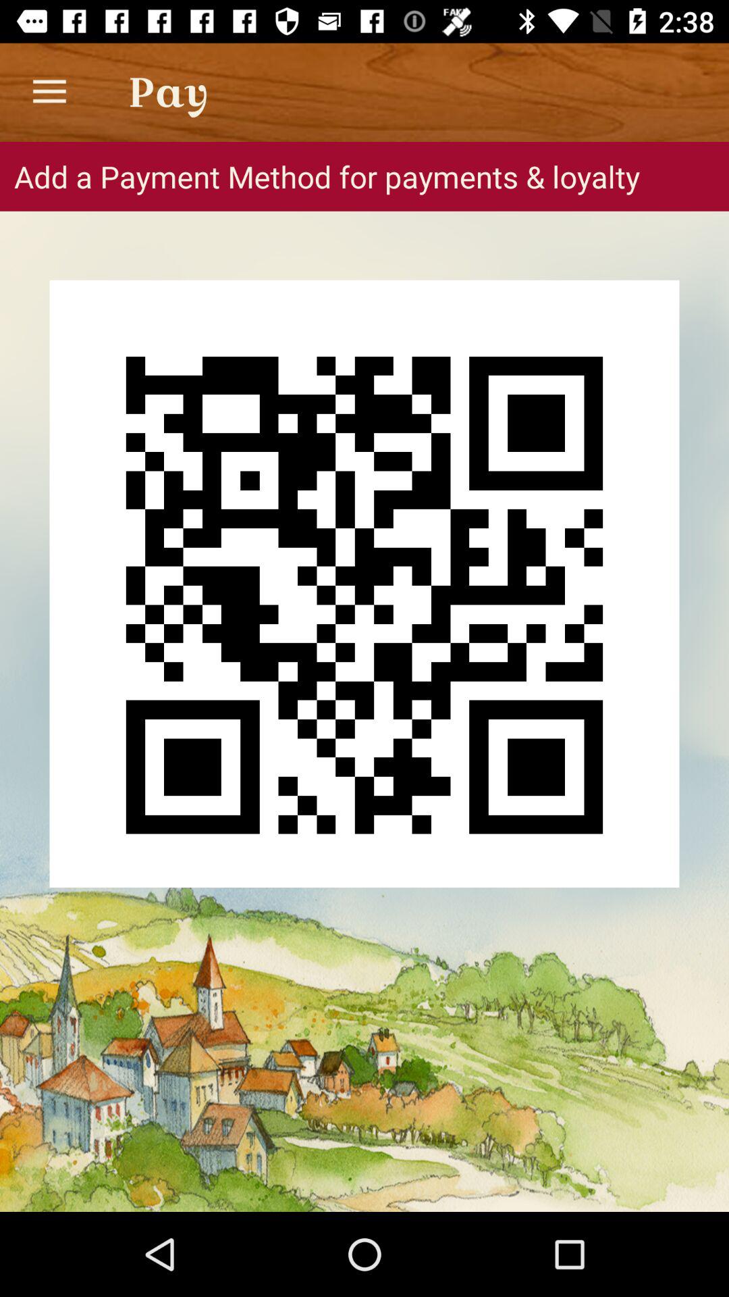 Image resolution: width=729 pixels, height=1297 pixels. What do you see at coordinates (49, 92) in the screenshot?
I see `turn on item above the add a payment` at bounding box center [49, 92].